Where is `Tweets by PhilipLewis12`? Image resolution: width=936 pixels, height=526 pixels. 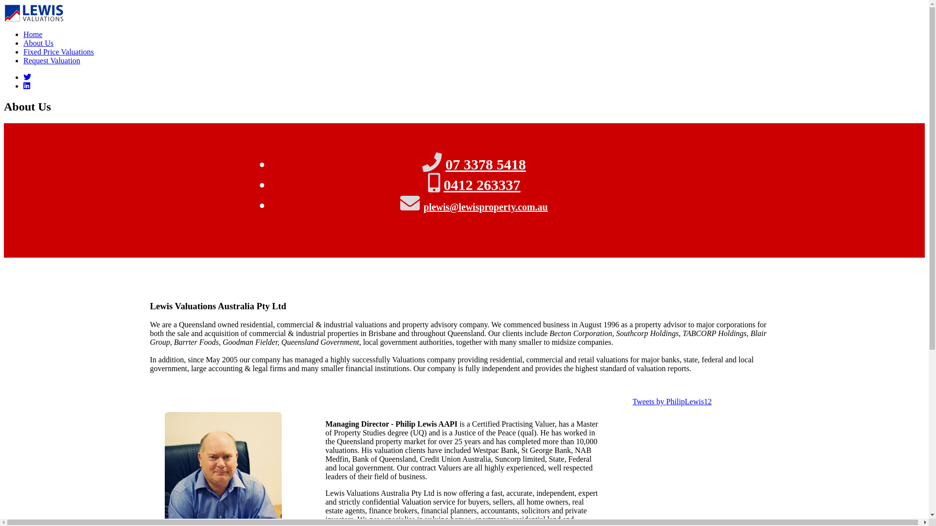 Tweets by PhilipLewis12 is located at coordinates (672, 401).